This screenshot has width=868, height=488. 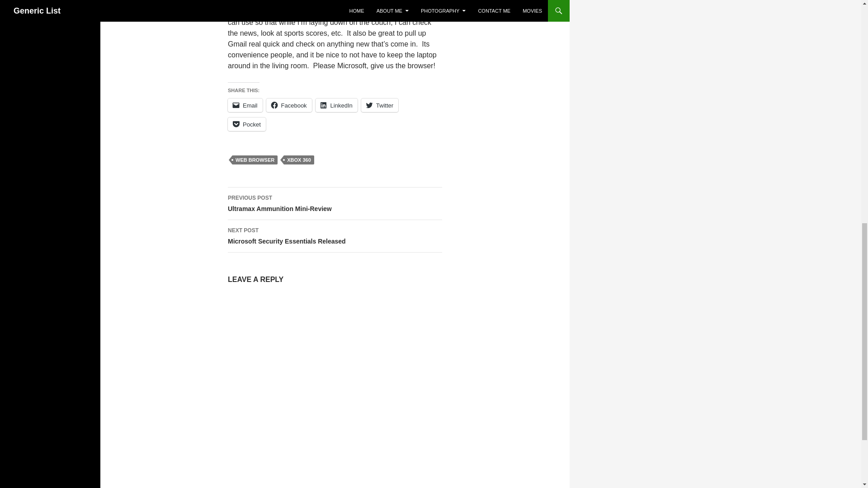 What do you see at coordinates (255, 160) in the screenshot?
I see `WEB BROWSER` at bounding box center [255, 160].